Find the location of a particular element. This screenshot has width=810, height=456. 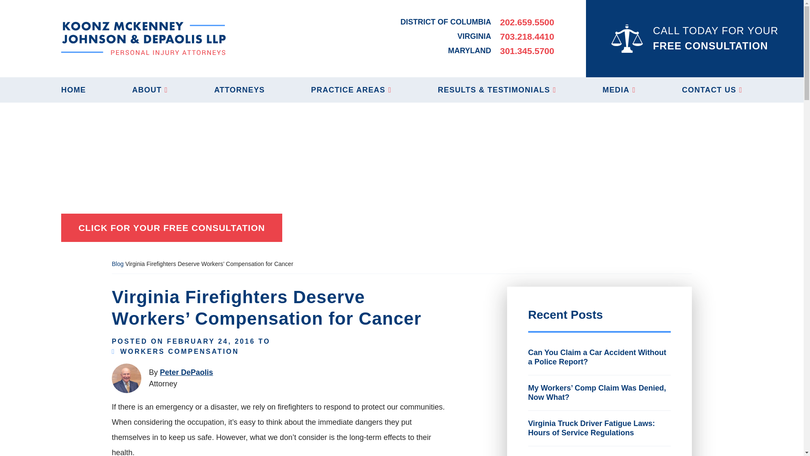

HOME is located at coordinates (73, 90).